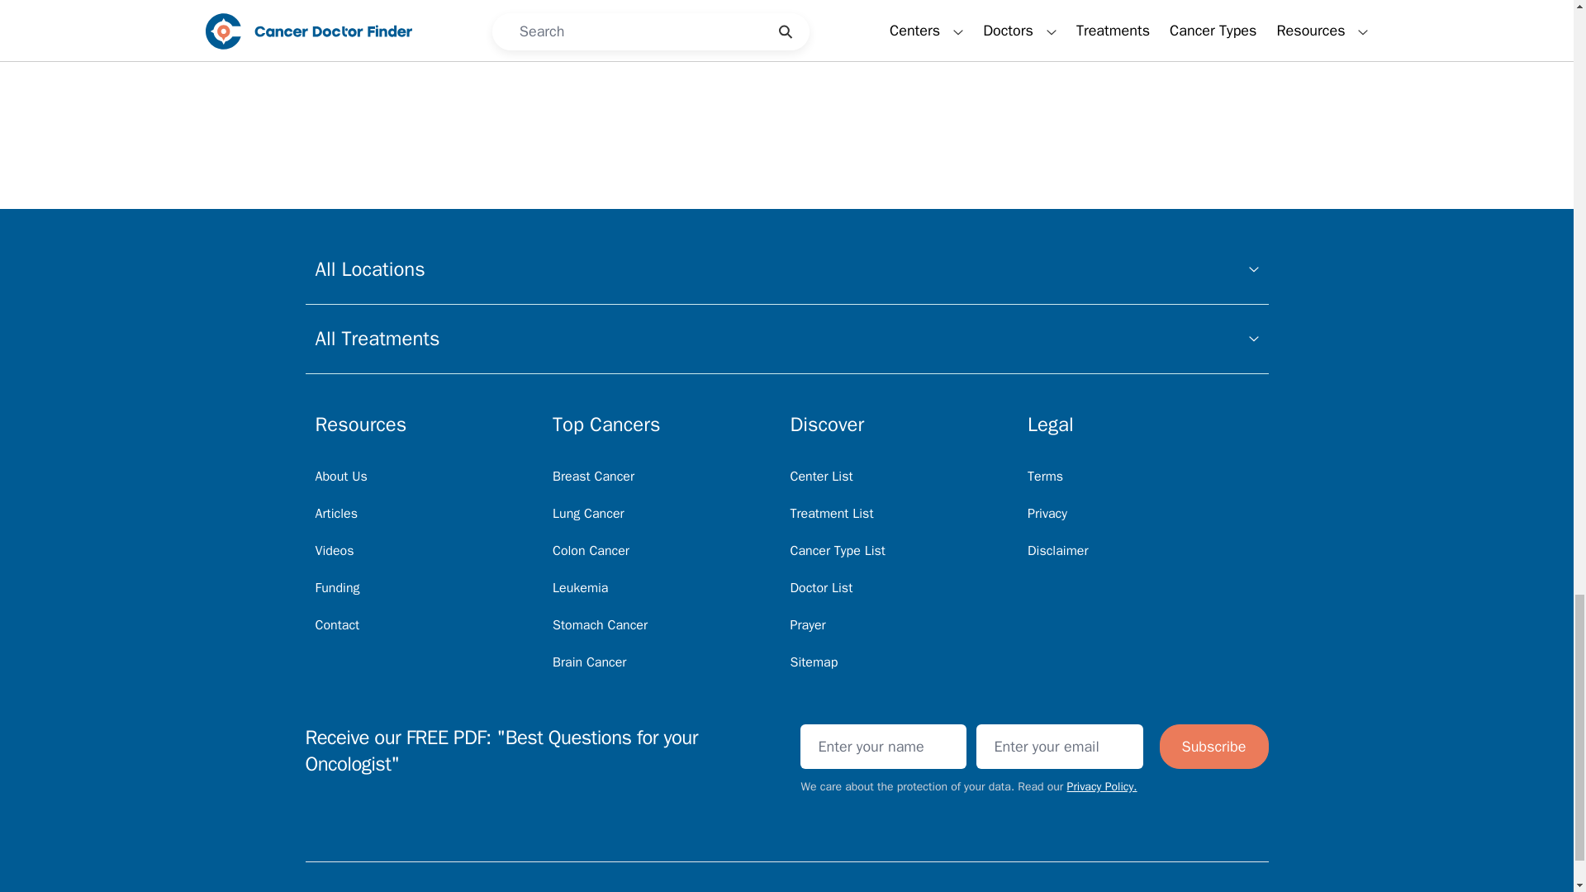 This screenshot has width=1586, height=892. What do you see at coordinates (337, 624) in the screenshot?
I see `Contact` at bounding box center [337, 624].